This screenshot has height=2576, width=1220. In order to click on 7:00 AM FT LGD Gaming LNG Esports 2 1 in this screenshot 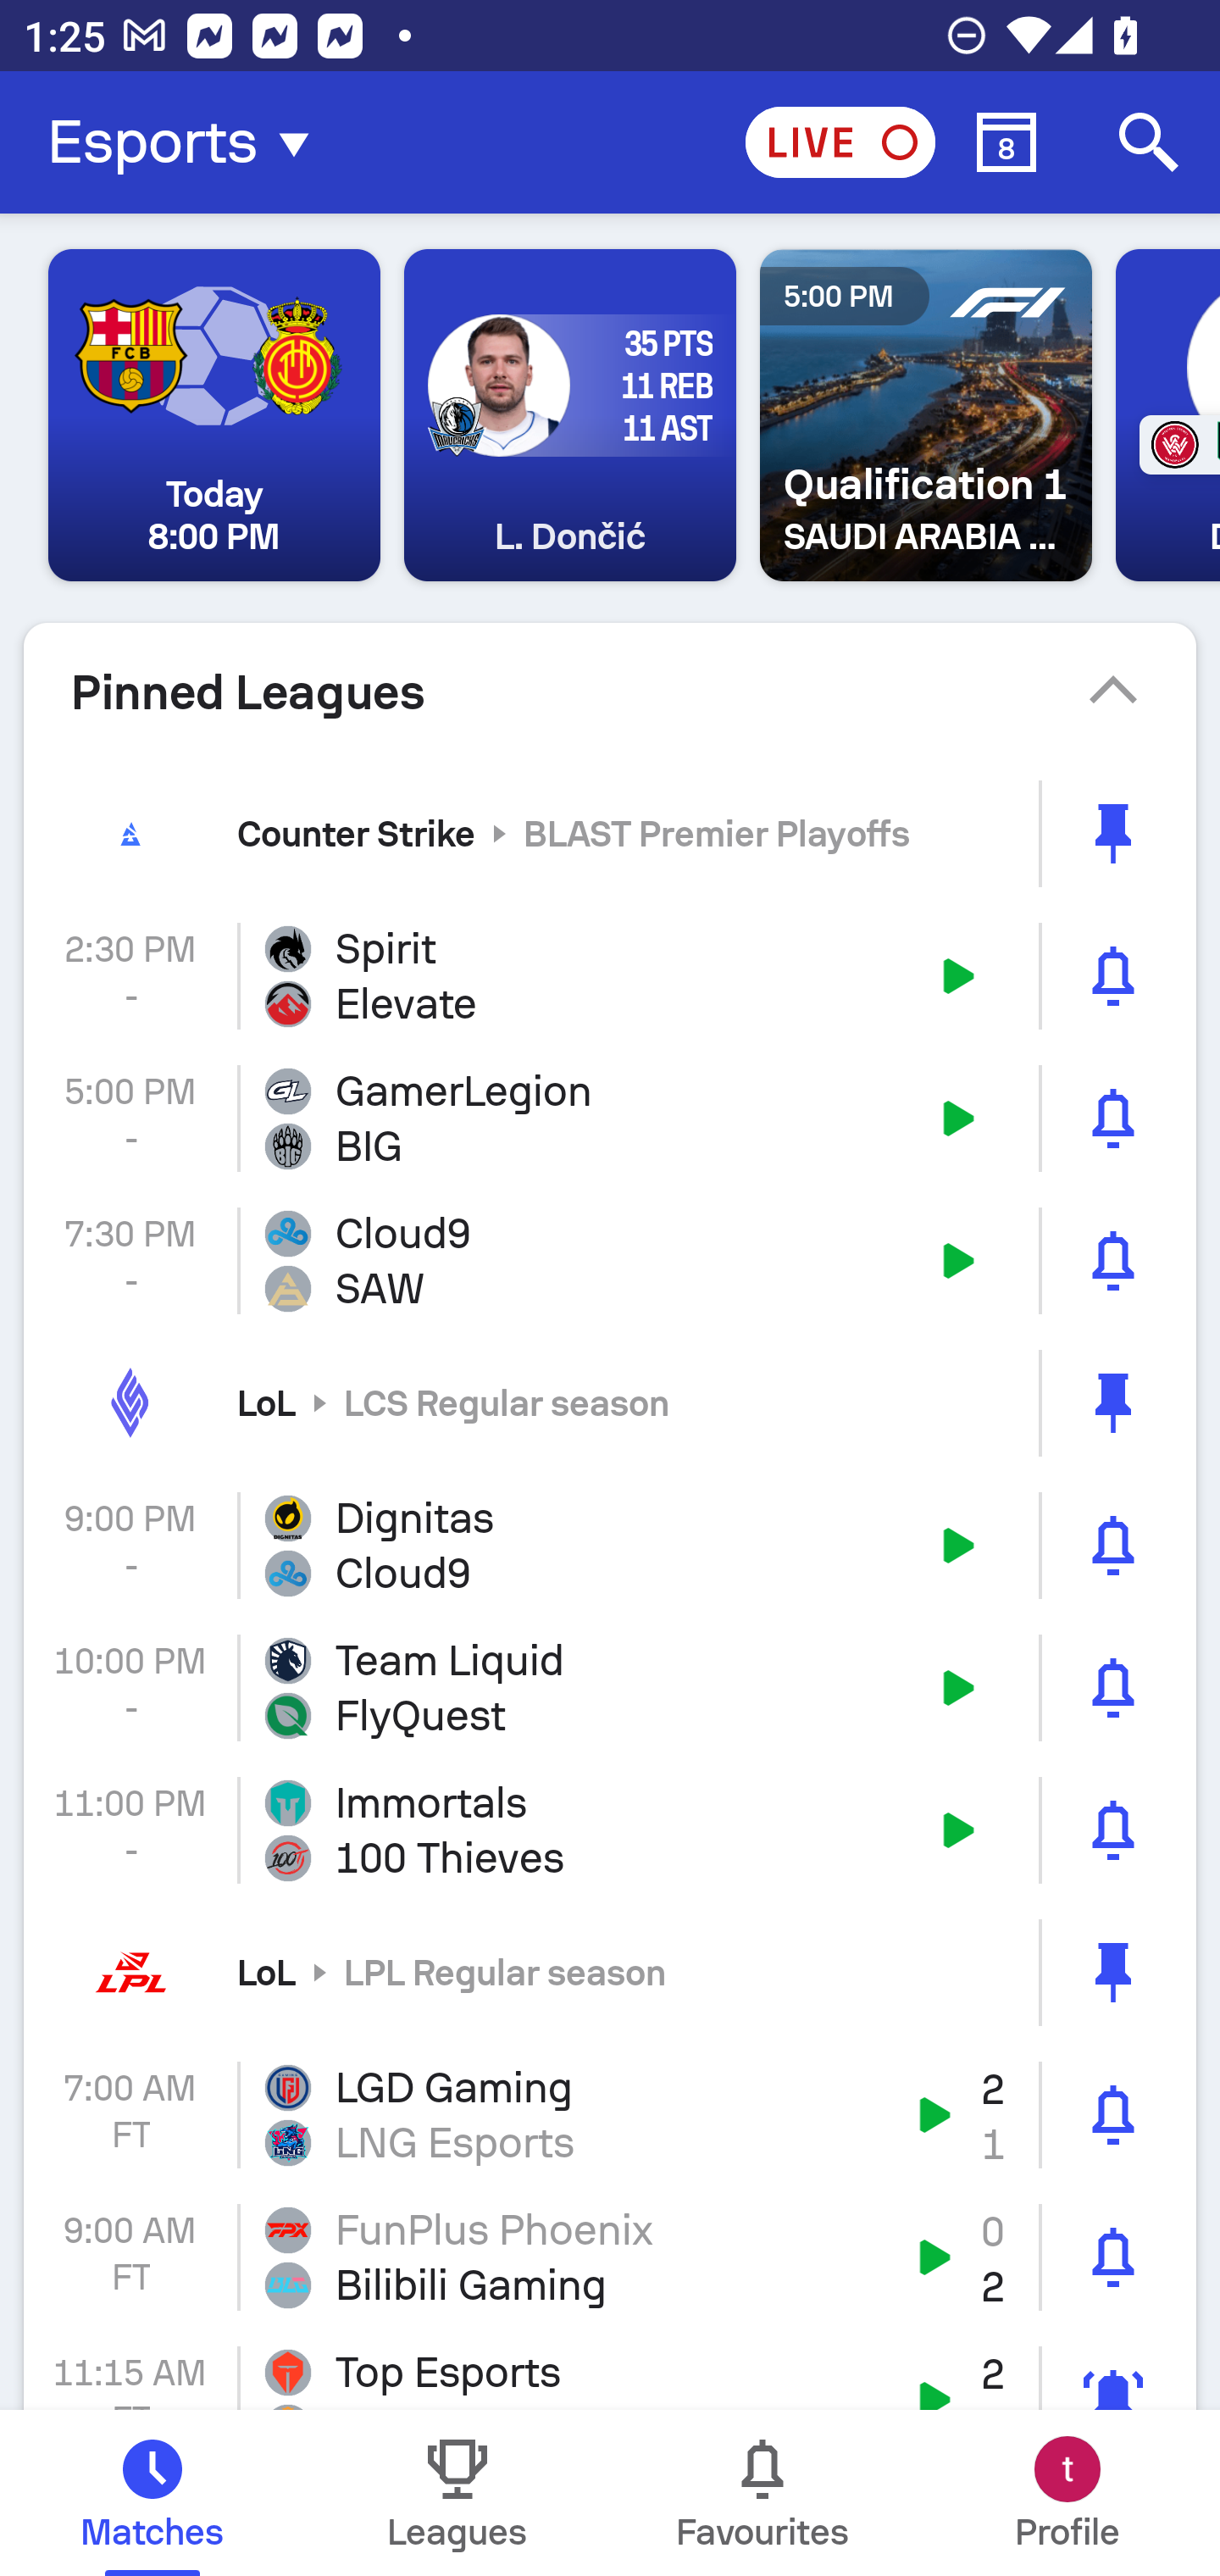, I will do `click(610, 2114)`.